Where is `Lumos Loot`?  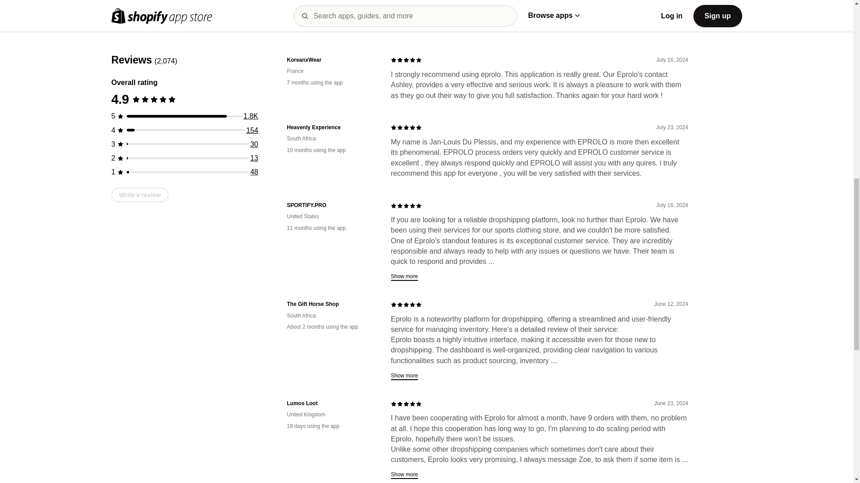 Lumos Loot is located at coordinates (331, 471).